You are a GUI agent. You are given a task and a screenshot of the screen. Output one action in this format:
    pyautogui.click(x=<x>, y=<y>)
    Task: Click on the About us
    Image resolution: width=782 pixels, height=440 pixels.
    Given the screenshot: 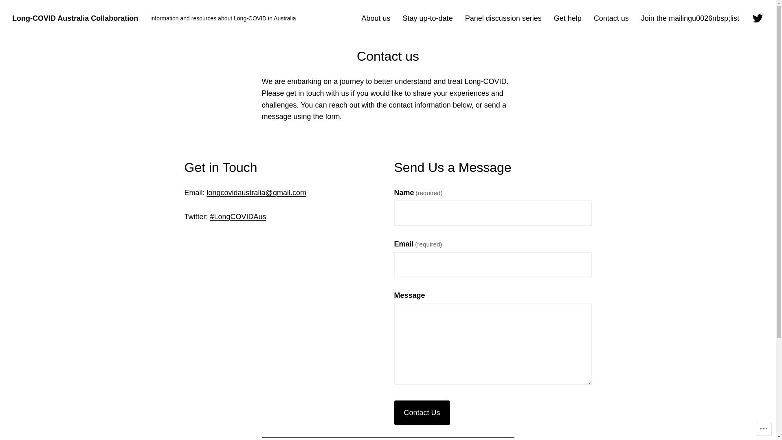 What is the action you would take?
    pyautogui.click(x=376, y=19)
    